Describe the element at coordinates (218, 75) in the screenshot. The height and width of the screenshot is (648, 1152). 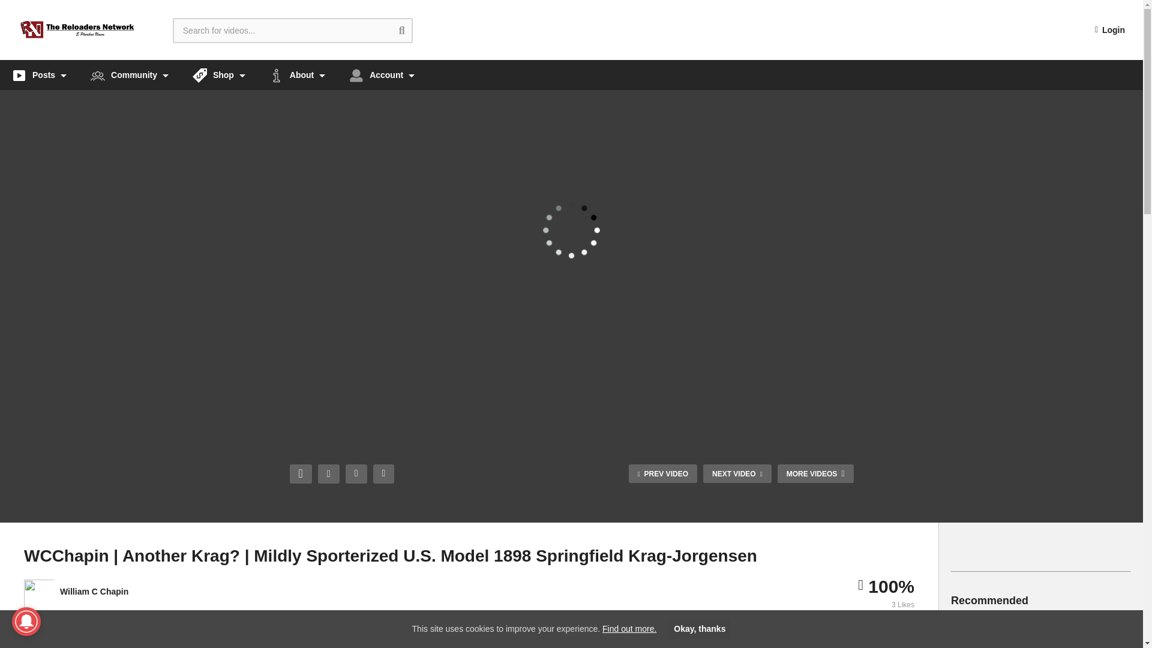
I see `Shop` at that location.